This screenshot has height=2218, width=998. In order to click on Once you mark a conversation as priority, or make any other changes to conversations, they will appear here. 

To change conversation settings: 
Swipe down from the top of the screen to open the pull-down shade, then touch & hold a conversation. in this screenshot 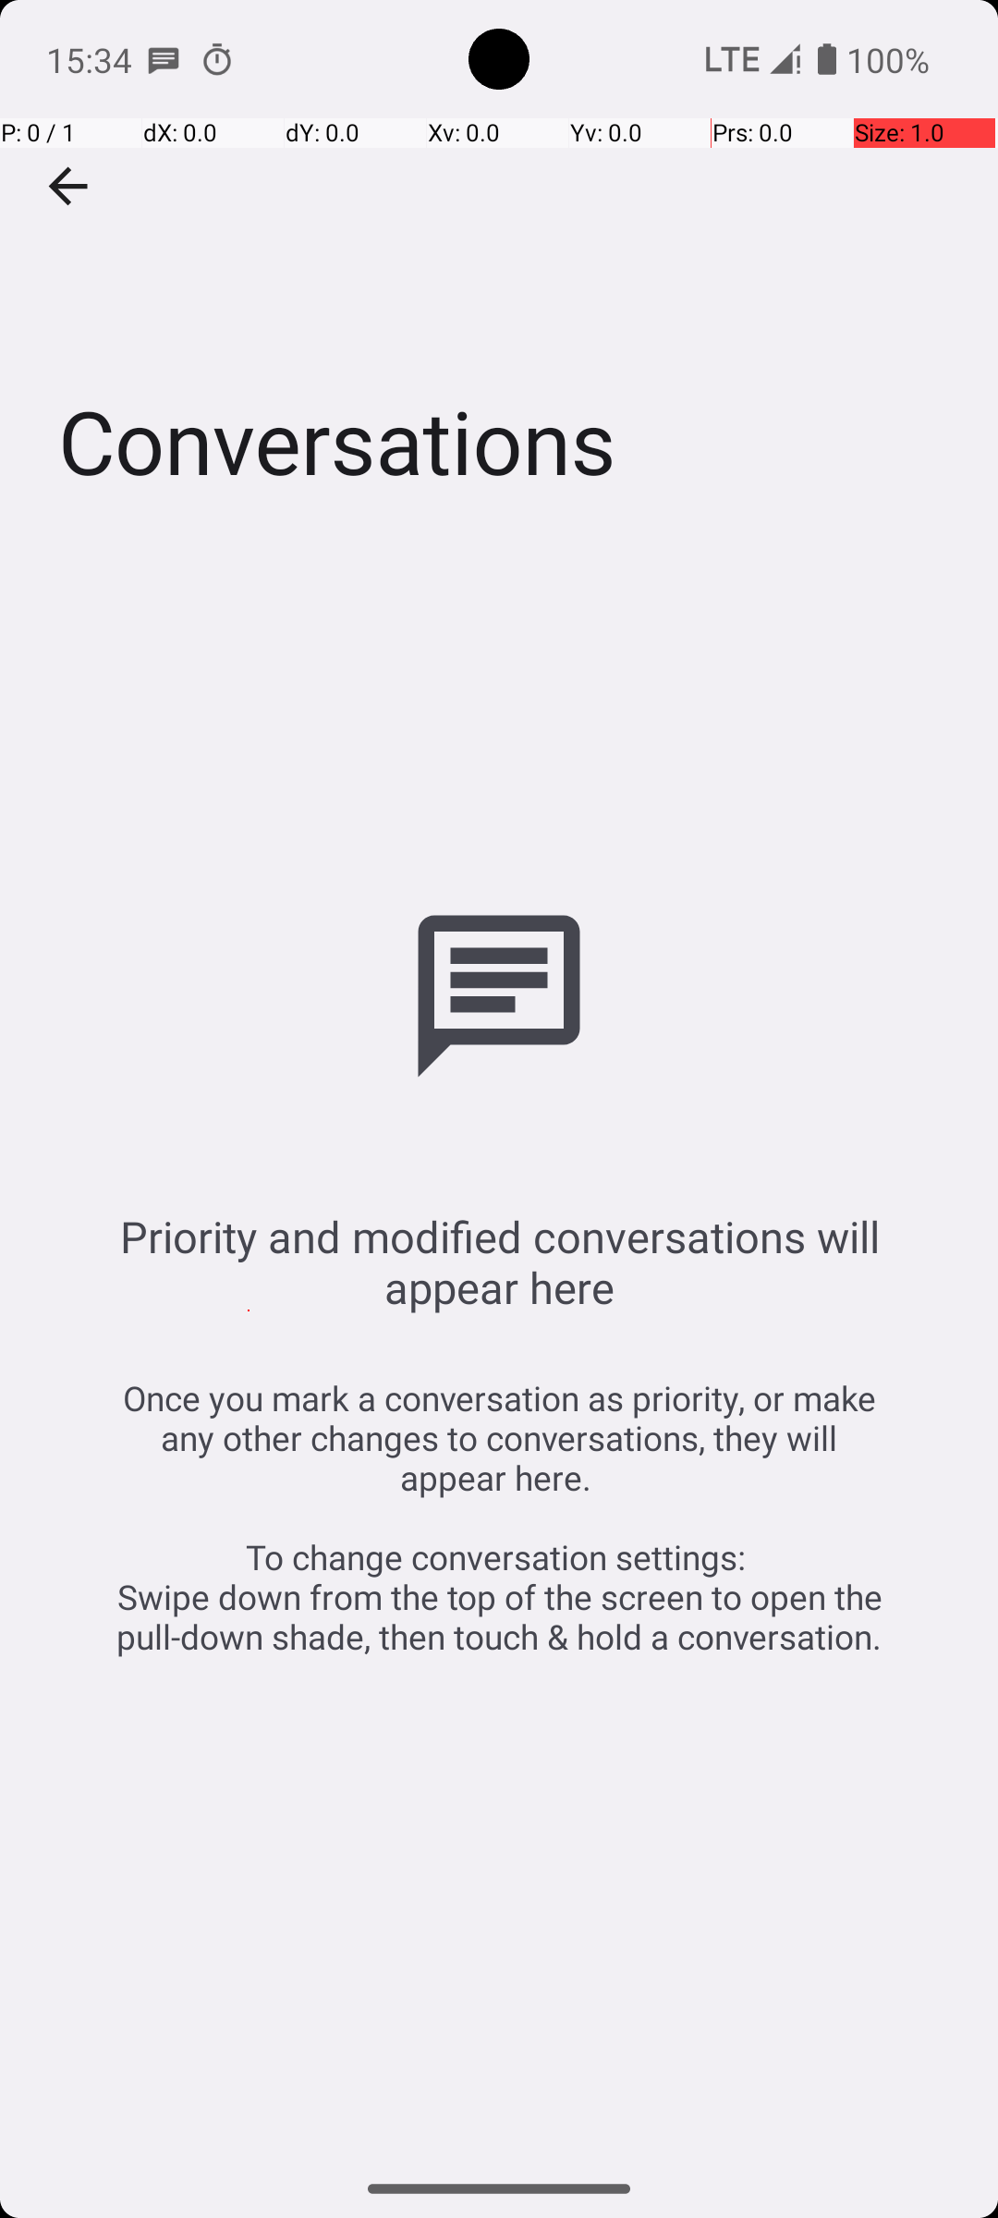, I will do `click(499, 1517)`.